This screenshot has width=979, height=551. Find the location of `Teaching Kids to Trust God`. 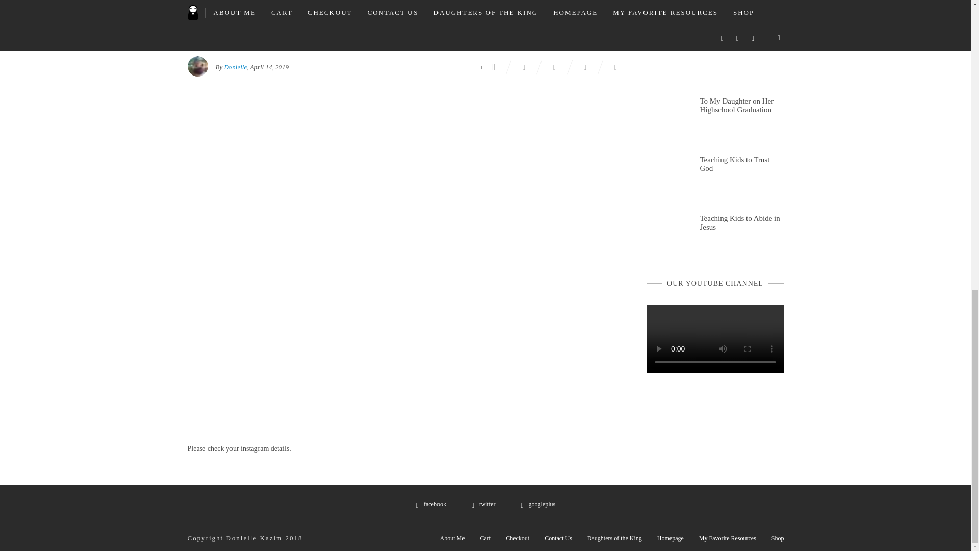

Teaching Kids to Trust God is located at coordinates (741, 163).